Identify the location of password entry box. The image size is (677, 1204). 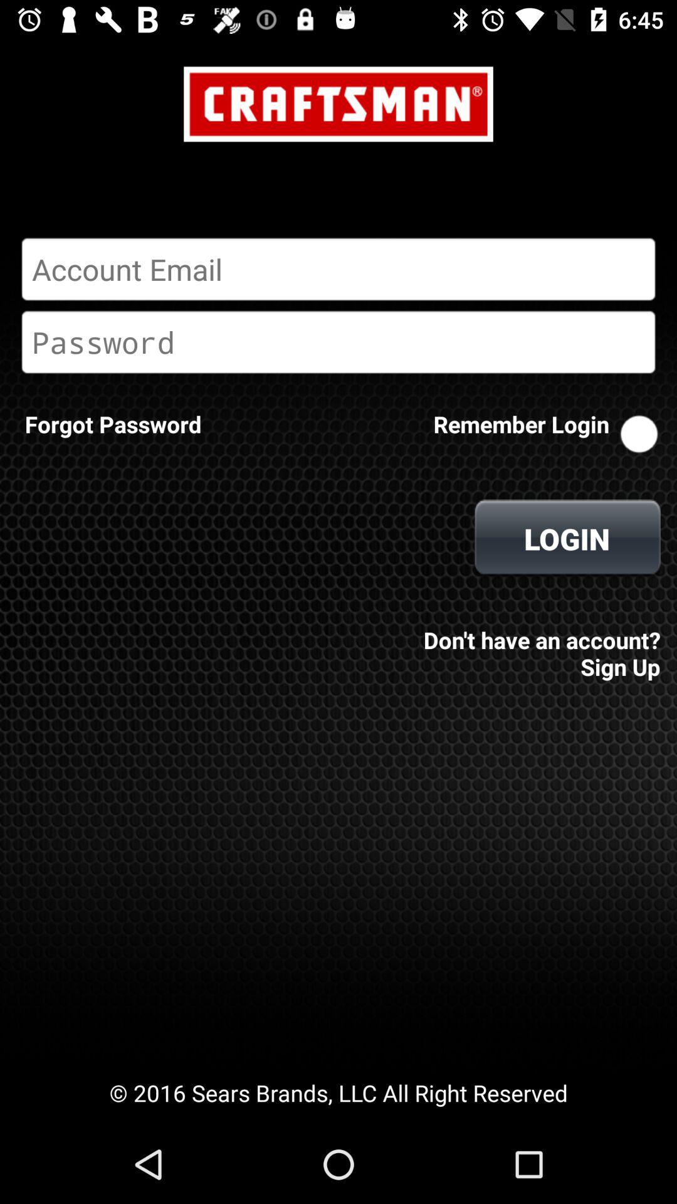
(338, 342).